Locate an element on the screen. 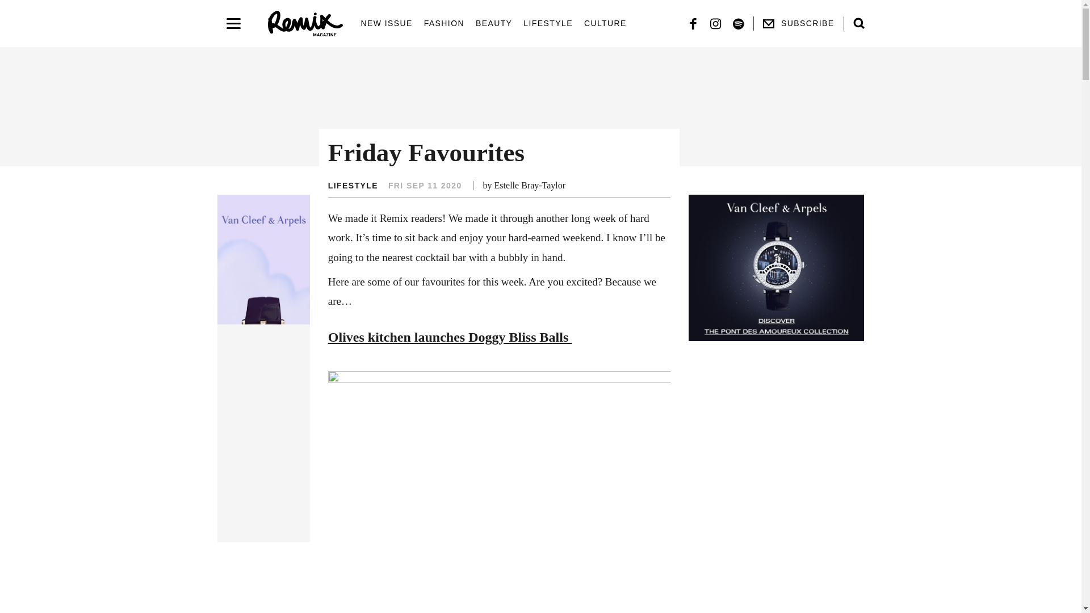  CULTURE is located at coordinates (605, 24).